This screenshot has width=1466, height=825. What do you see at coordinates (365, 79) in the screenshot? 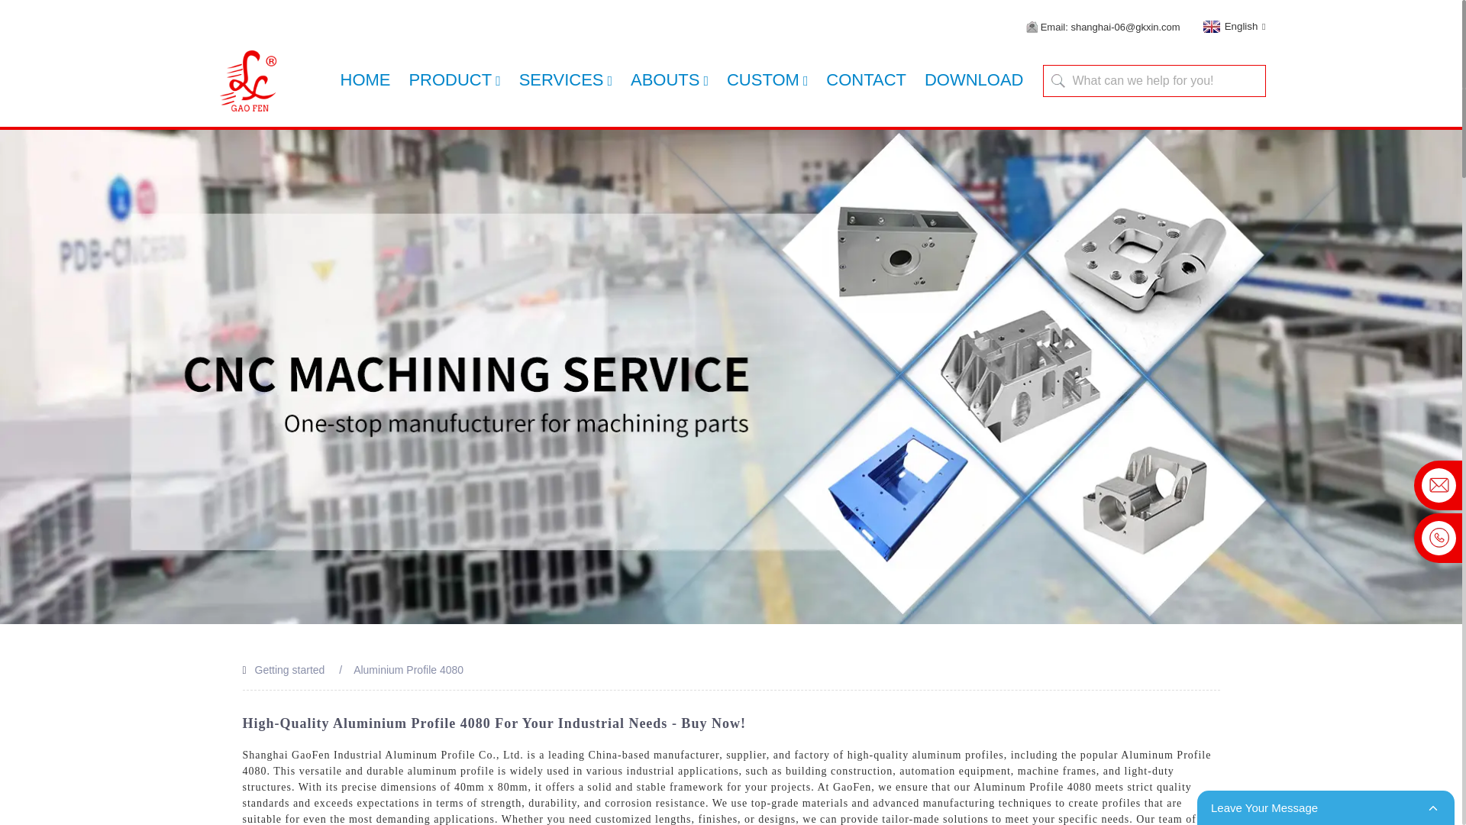
I see `HOME` at bounding box center [365, 79].